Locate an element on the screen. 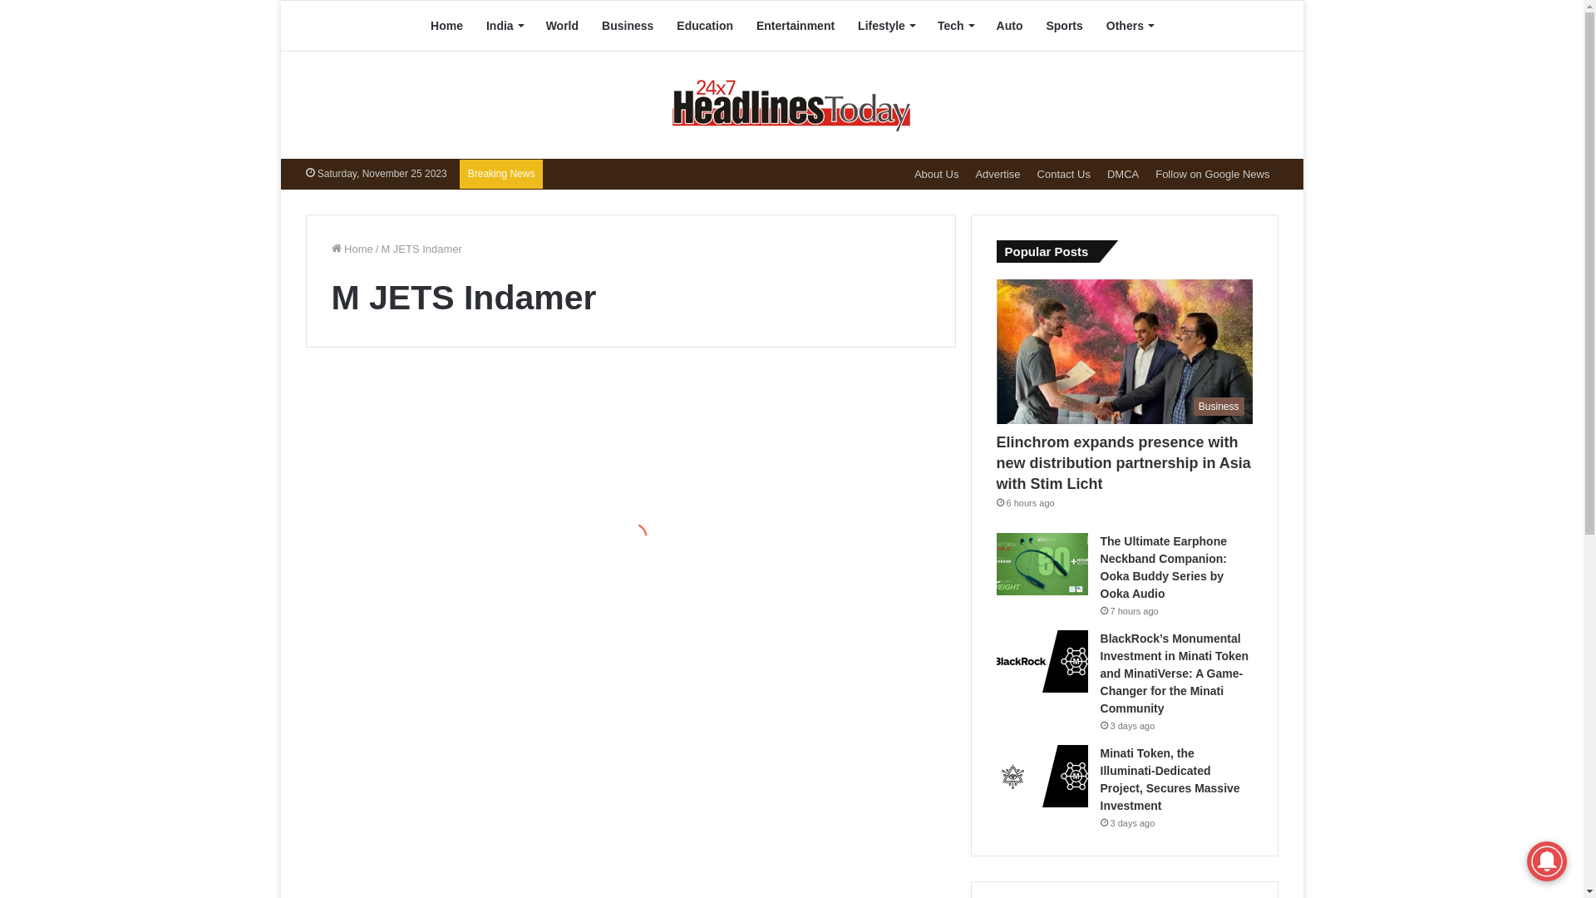 The image size is (1596, 898). Follow on Google News is located at coordinates (1212, 175).